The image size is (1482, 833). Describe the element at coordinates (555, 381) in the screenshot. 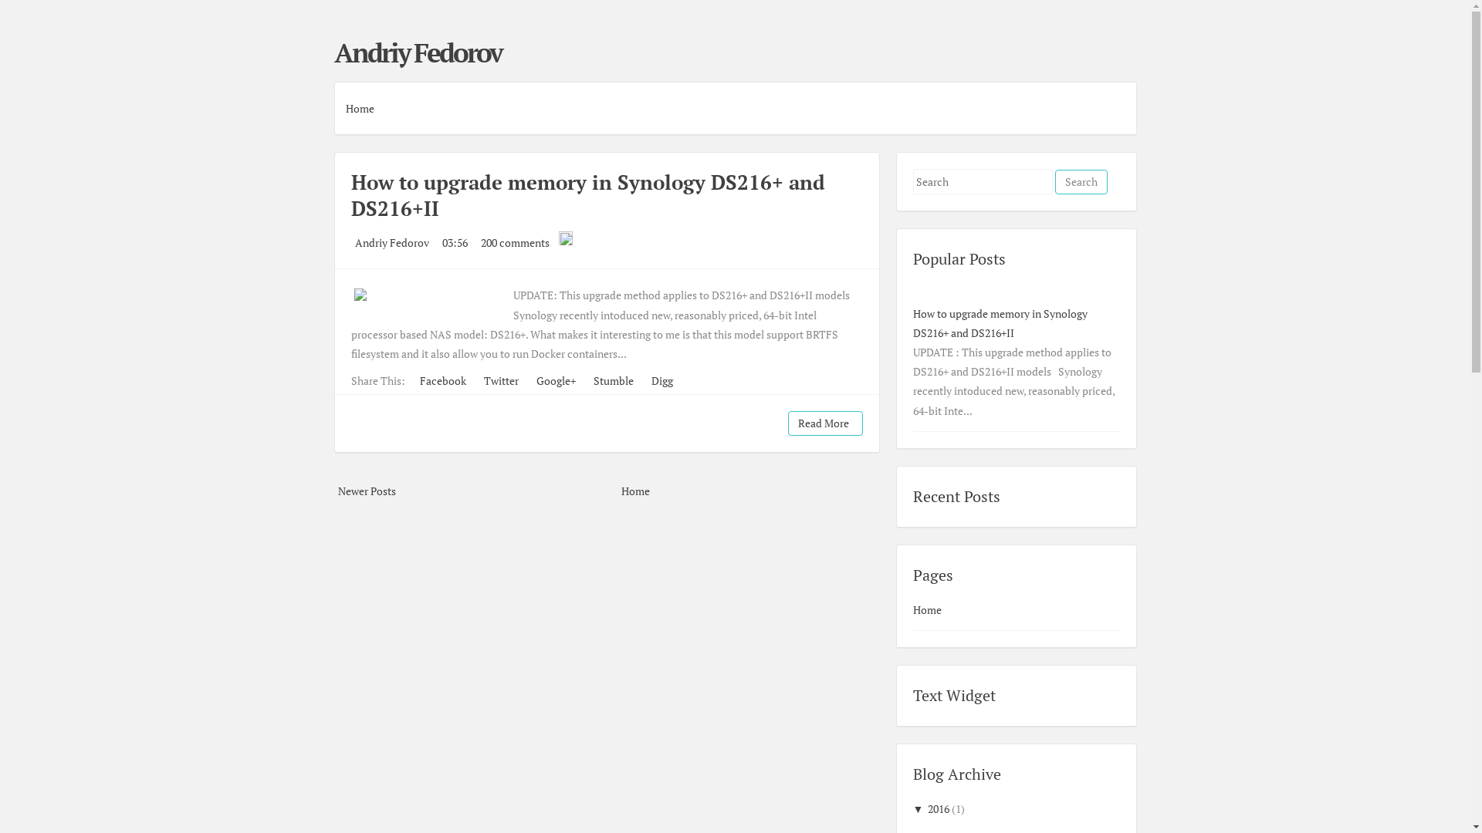

I see ` Google+` at that location.